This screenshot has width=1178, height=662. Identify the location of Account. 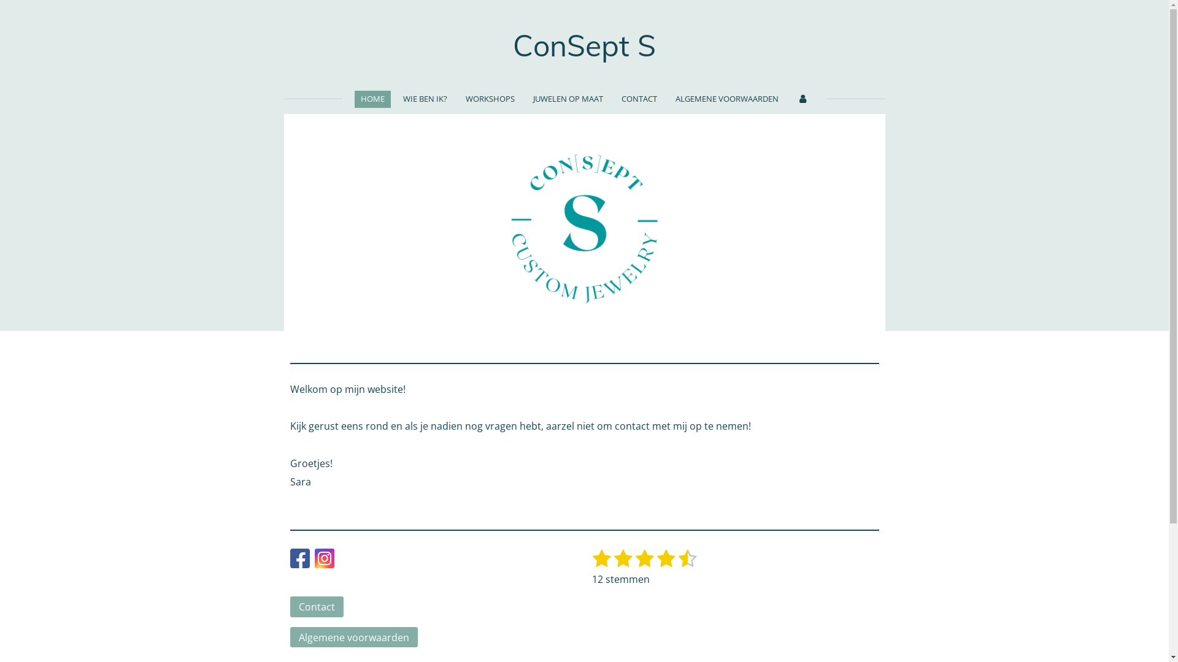
(803, 99).